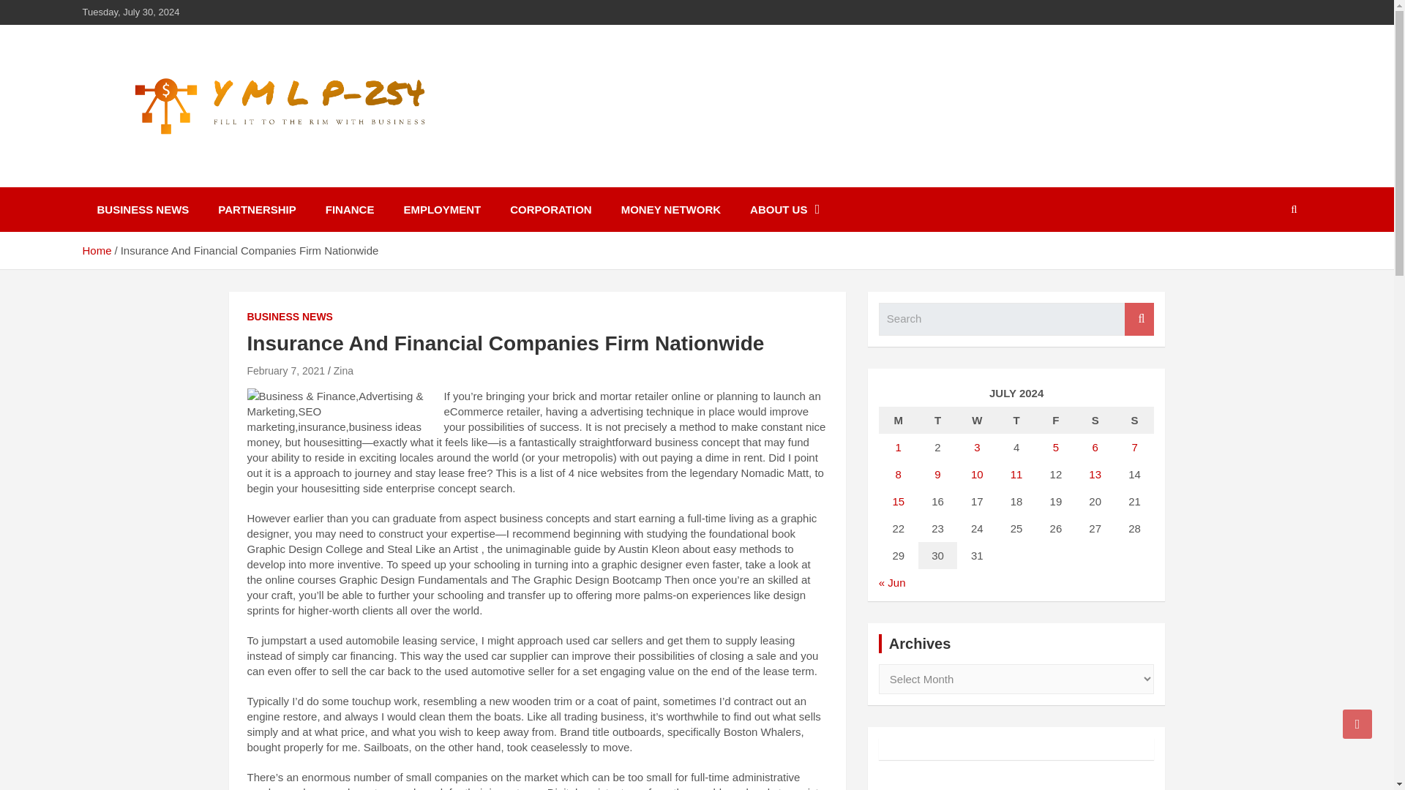  I want to click on 11, so click(1016, 474).